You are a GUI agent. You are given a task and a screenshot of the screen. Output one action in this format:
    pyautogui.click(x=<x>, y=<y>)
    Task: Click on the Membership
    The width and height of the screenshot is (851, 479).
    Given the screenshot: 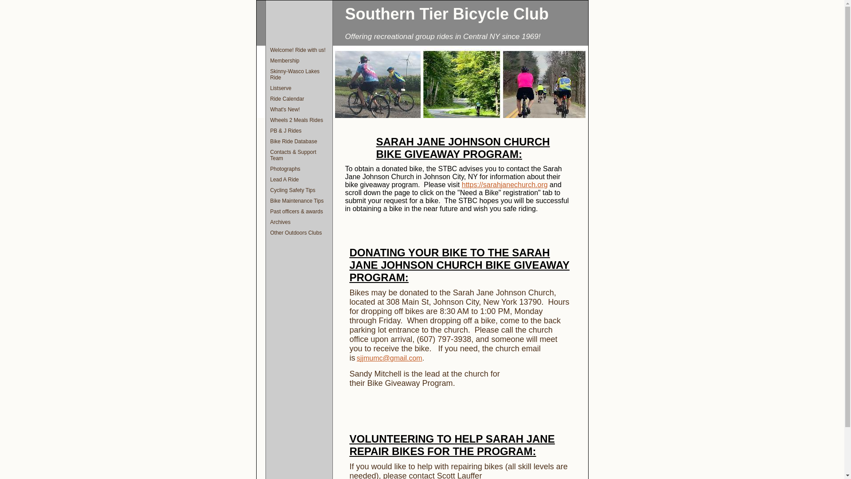 What is the action you would take?
    pyautogui.click(x=299, y=61)
    